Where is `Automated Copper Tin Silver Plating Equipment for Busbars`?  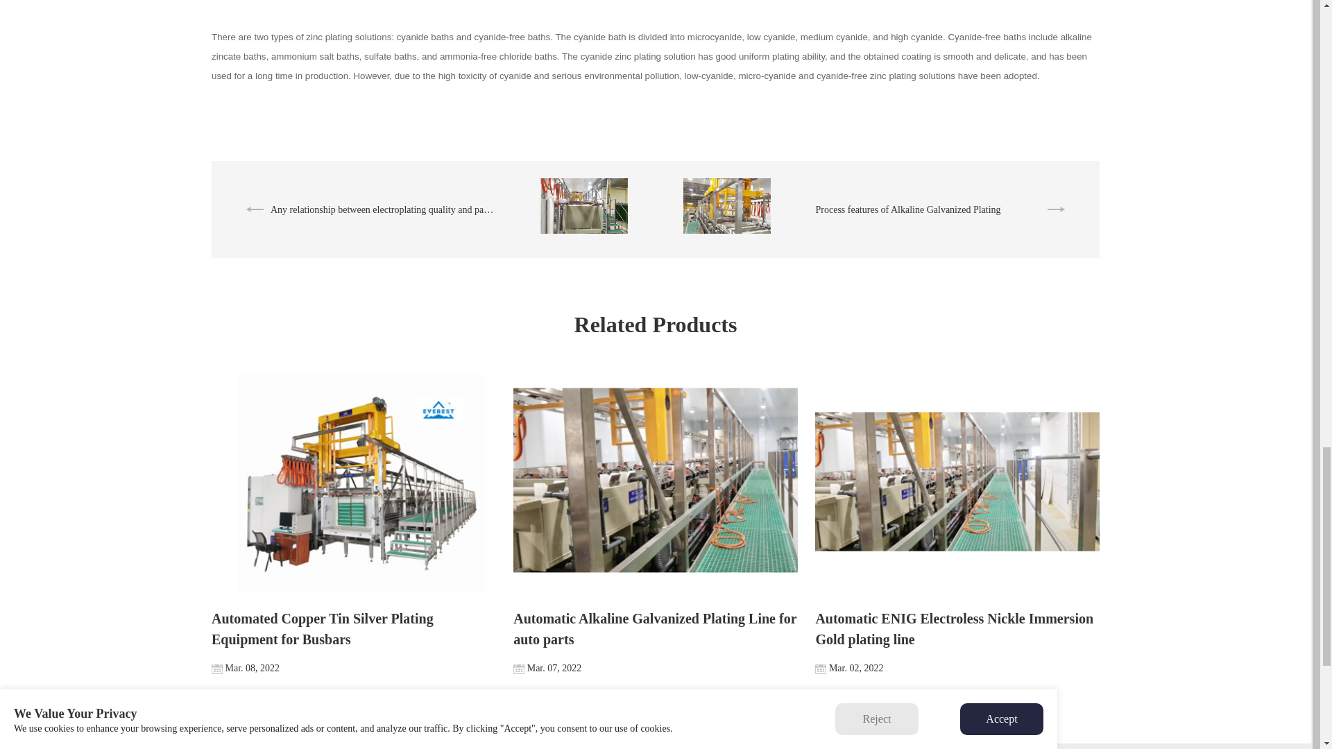 Automated Copper Tin Silver Plating Equipment for Busbars is located at coordinates (354, 522).